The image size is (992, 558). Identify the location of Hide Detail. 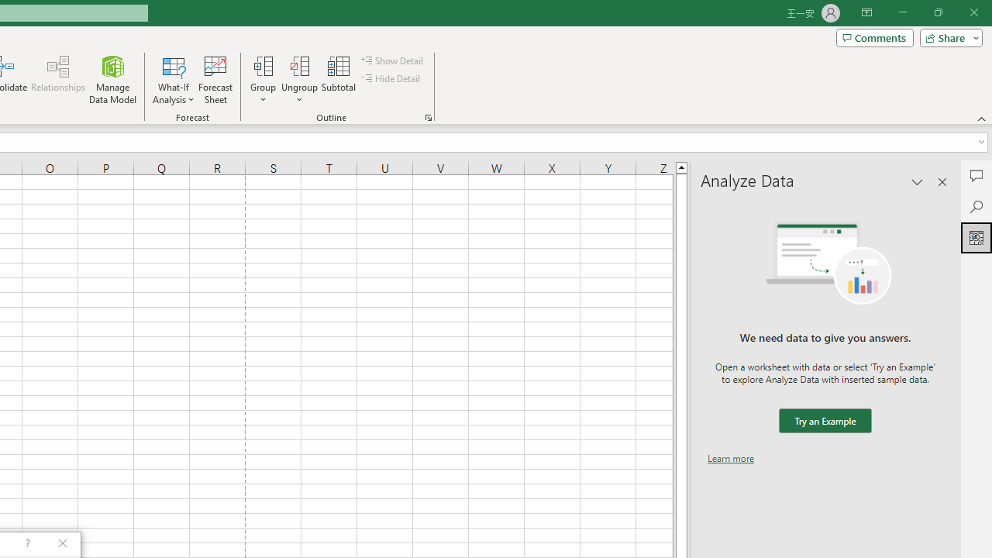
(392, 79).